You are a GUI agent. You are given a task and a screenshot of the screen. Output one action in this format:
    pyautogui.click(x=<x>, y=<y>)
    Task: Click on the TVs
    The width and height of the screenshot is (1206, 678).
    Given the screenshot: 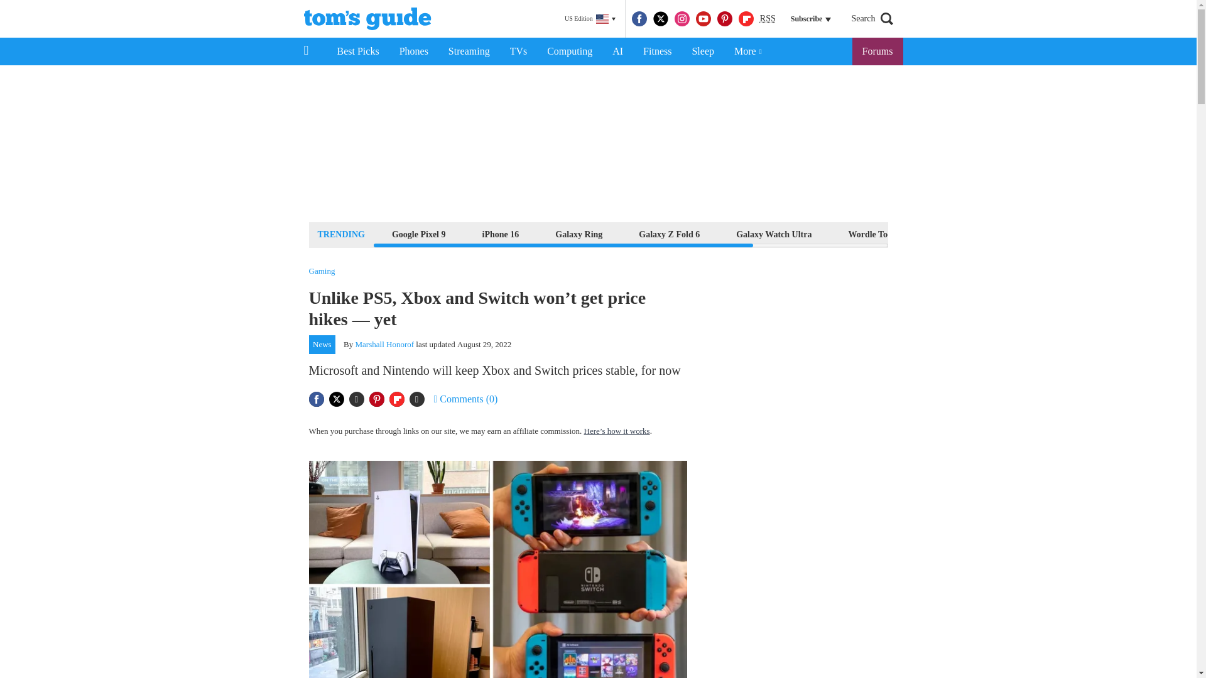 What is the action you would take?
    pyautogui.click(x=519, y=51)
    